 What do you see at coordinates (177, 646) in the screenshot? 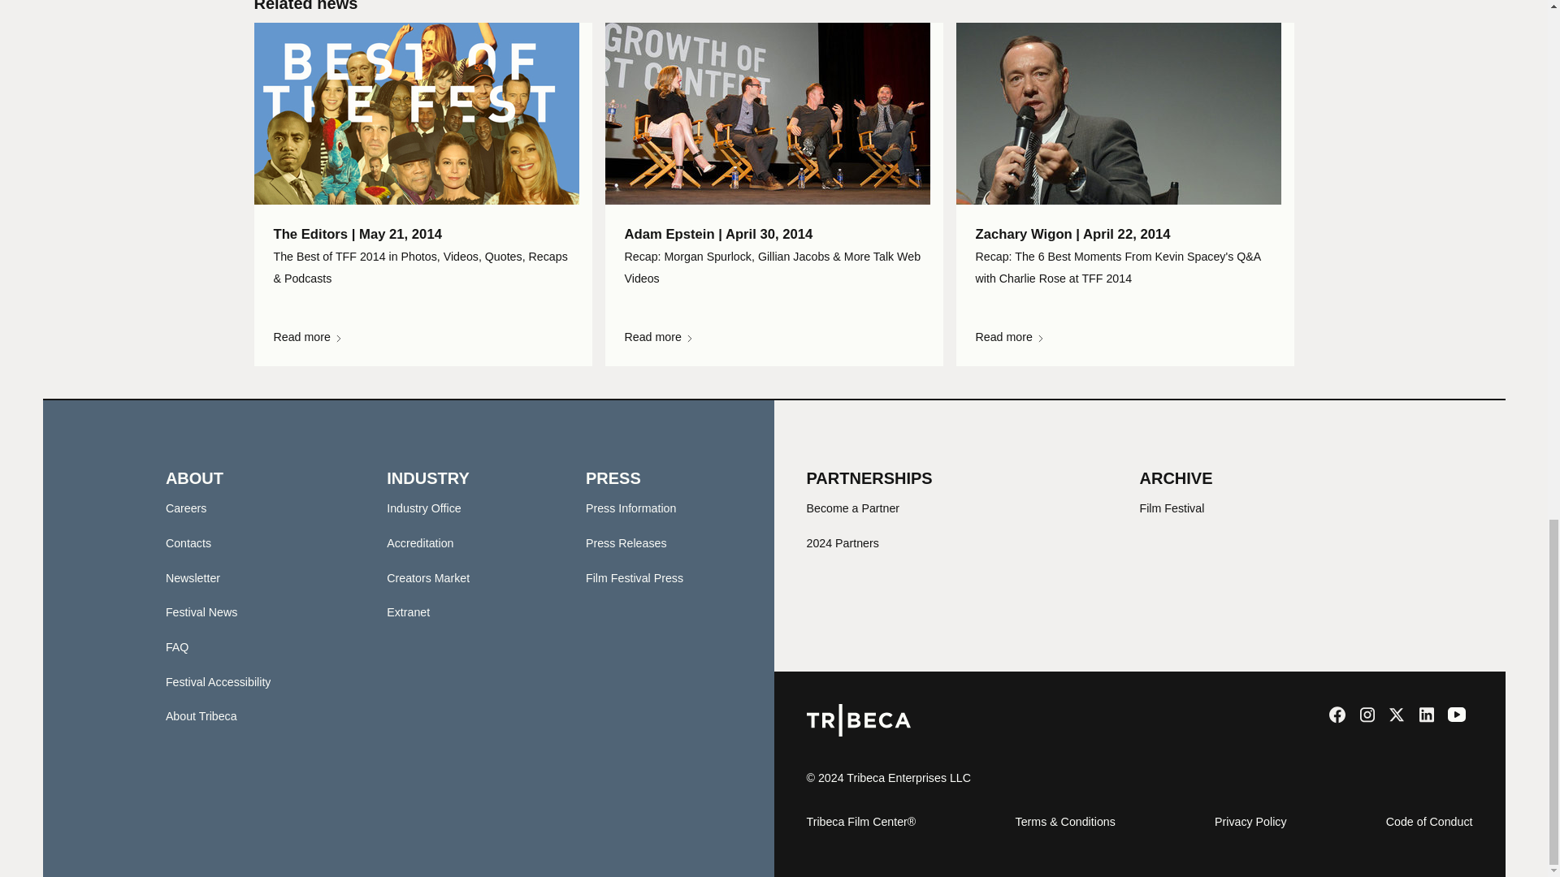
I see `FAQ` at bounding box center [177, 646].